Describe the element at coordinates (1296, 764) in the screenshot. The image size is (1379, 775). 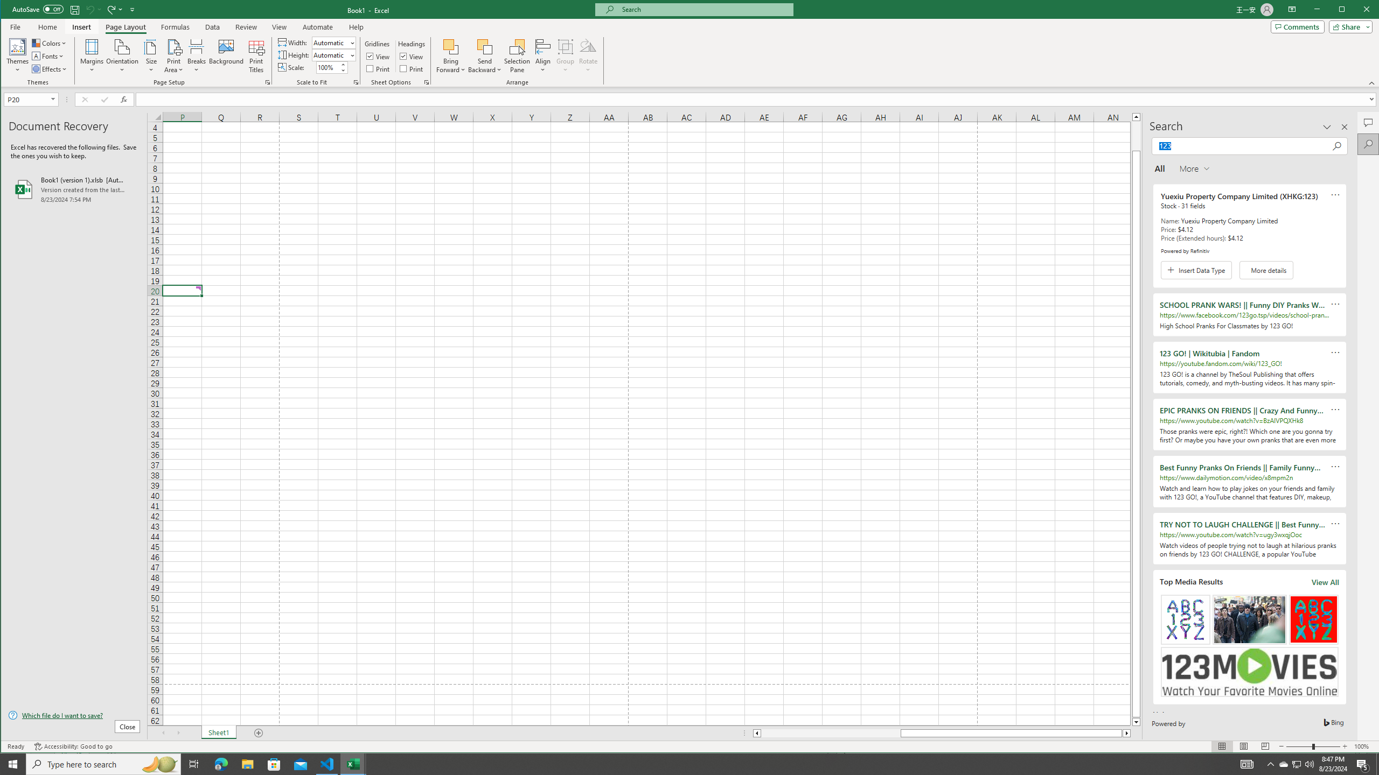
I see `User Promoted Notification Area` at that location.